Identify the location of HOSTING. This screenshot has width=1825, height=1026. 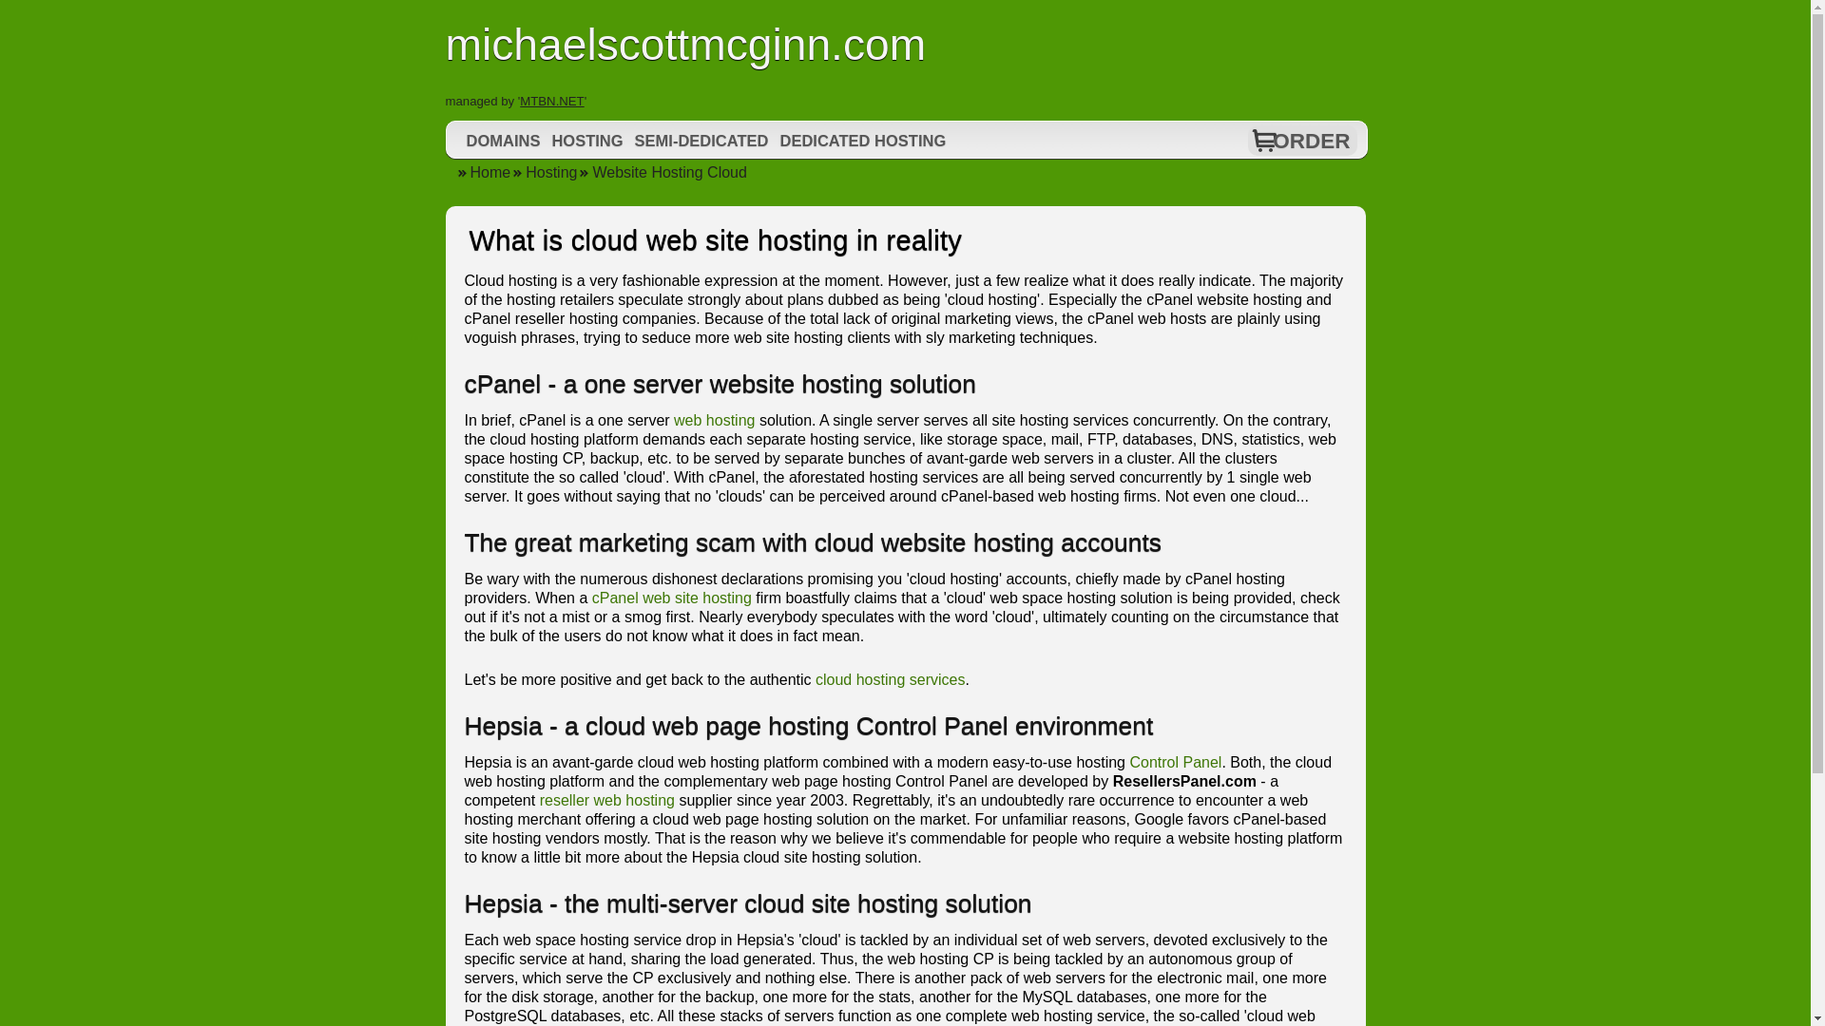
(586, 141).